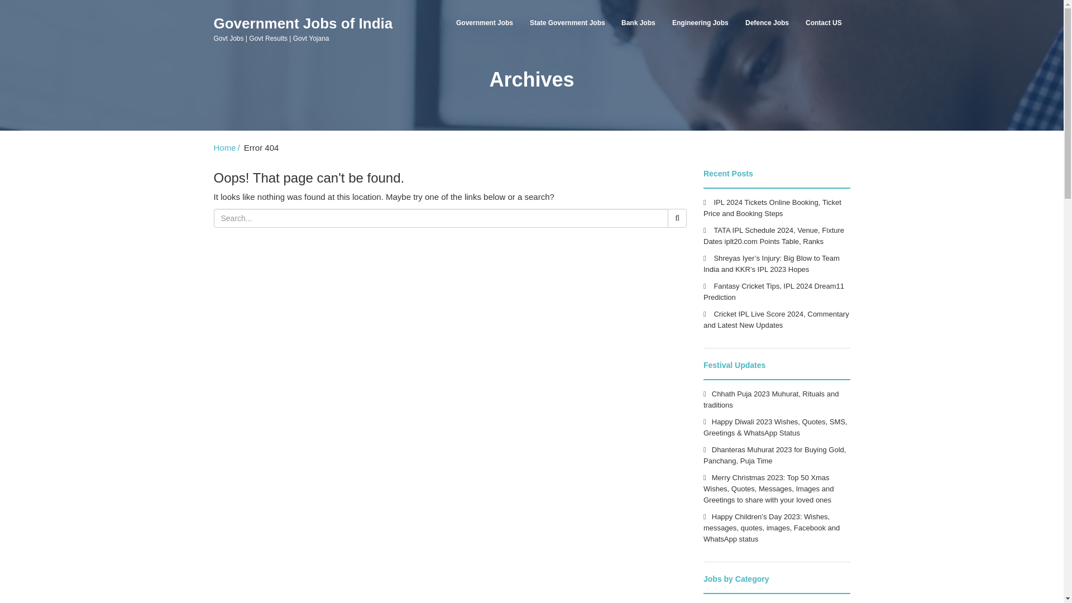 The height and width of the screenshot is (603, 1072). Describe the element at coordinates (774, 455) in the screenshot. I see `Dhanteras Muhurat 2023 for Buying Gold, Panchang, Puja Time` at that location.